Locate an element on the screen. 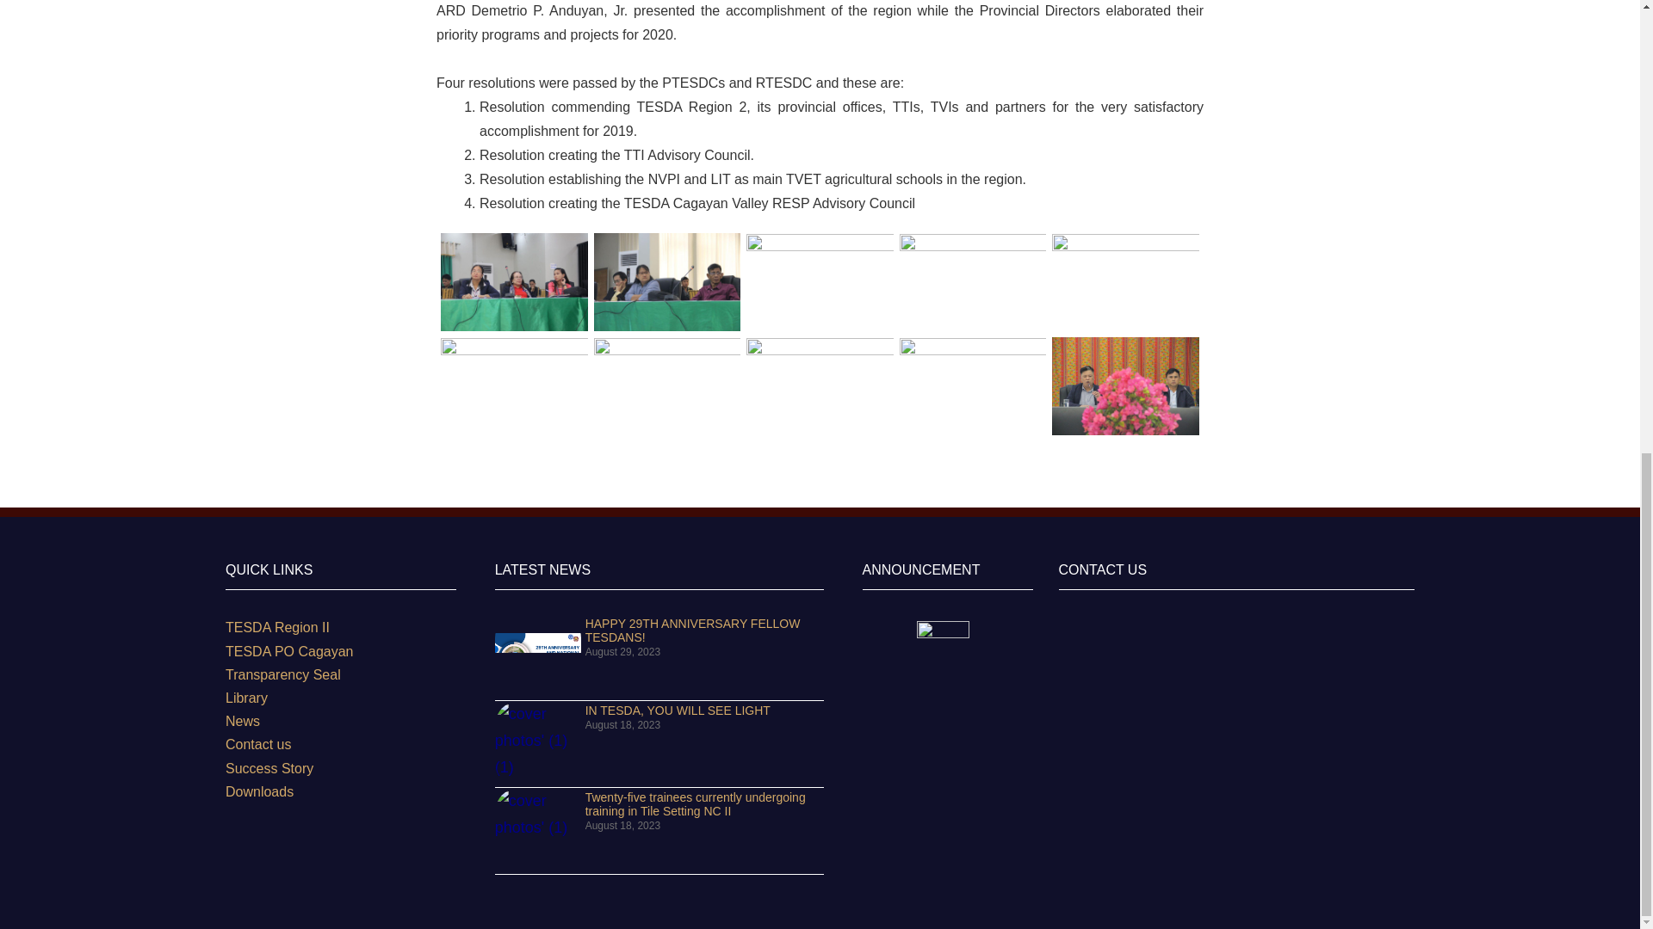 This screenshot has height=929, width=1653. IN TESDA, YOU WILL SEE LIGHT is located at coordinates (677, 710).